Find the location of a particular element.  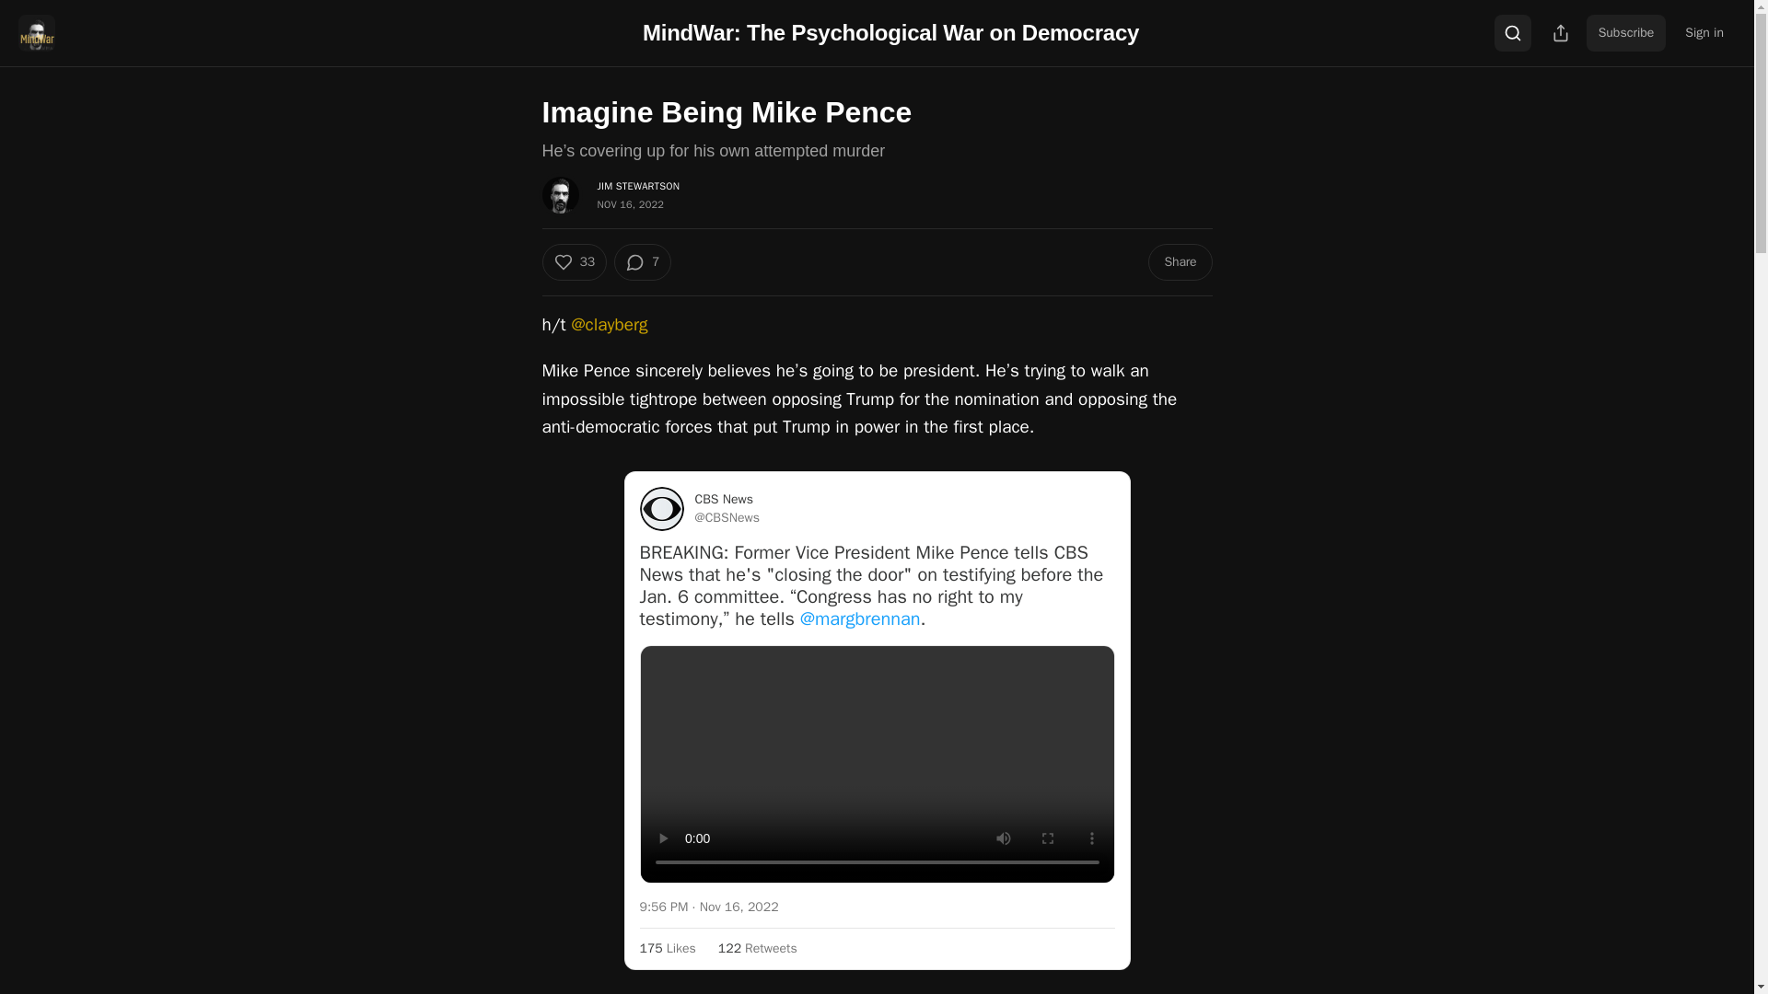

Subscribe is located at coordinates (1626, 33).